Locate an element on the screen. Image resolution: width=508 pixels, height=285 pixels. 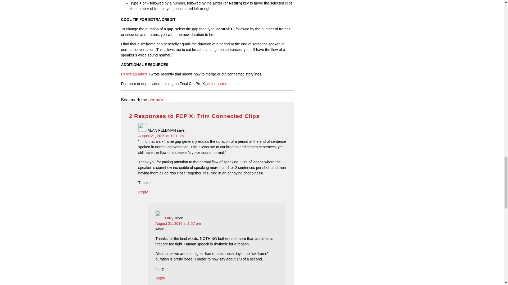
Permalink to FCP X: Trim Connected Clips is located at coordinates (157, 100).